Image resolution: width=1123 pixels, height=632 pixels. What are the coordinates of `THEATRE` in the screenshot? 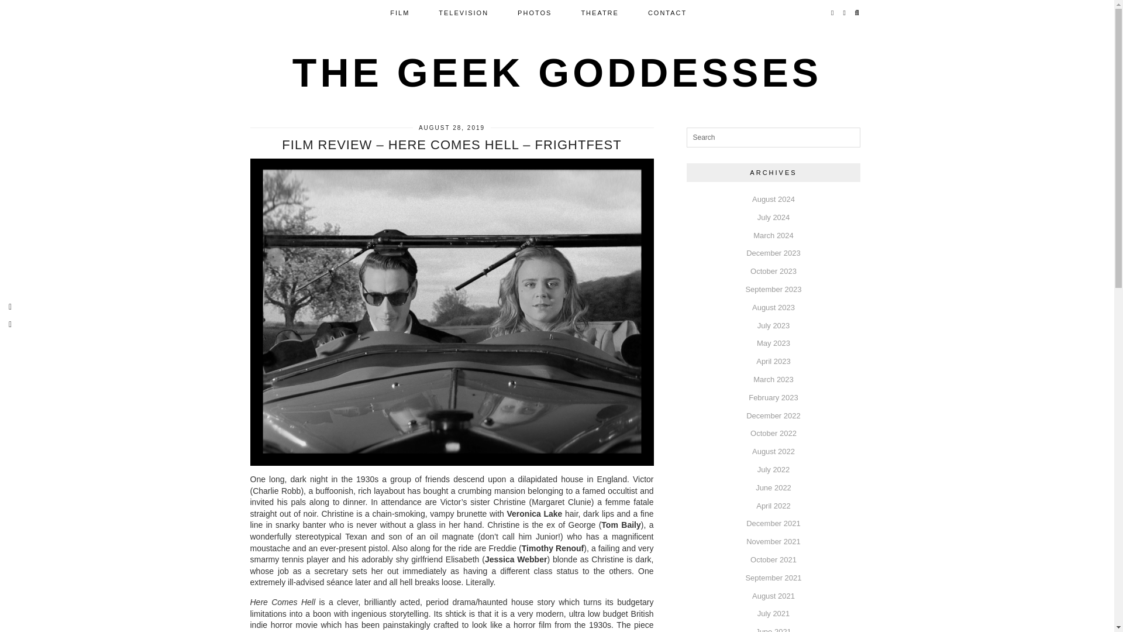 It's located at (599, 13).